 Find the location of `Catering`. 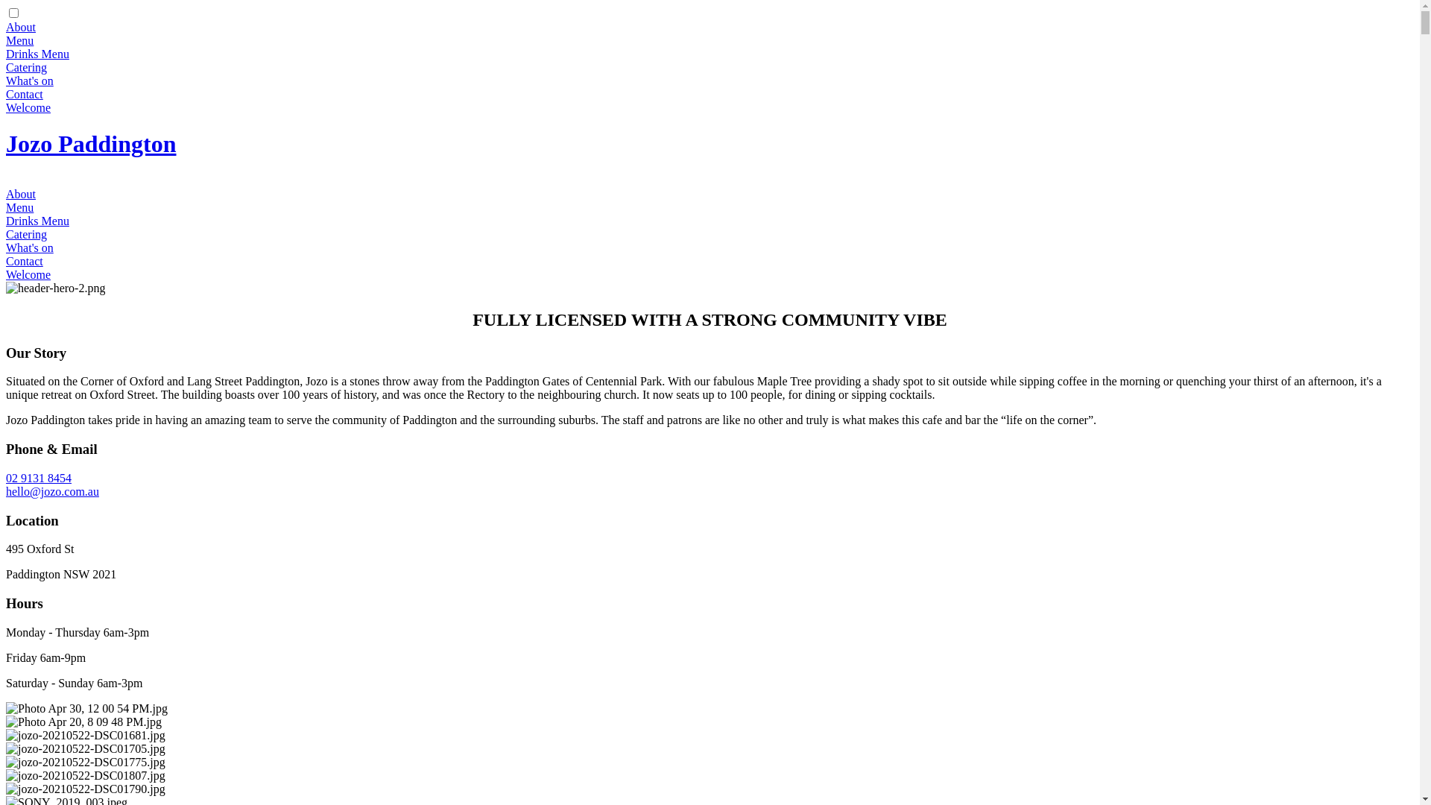

Catering is located at coordinates (27, 67).